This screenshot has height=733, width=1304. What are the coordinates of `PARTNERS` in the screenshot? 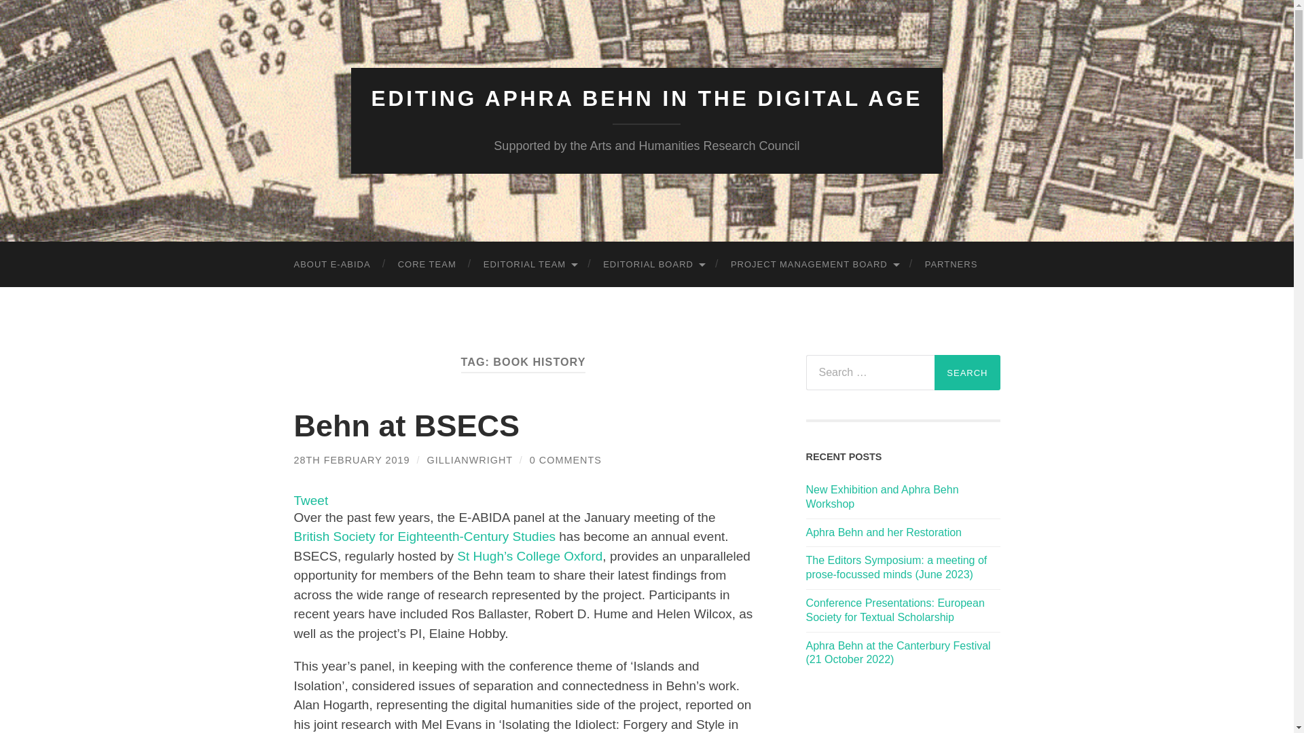 It's located at (951, 265).